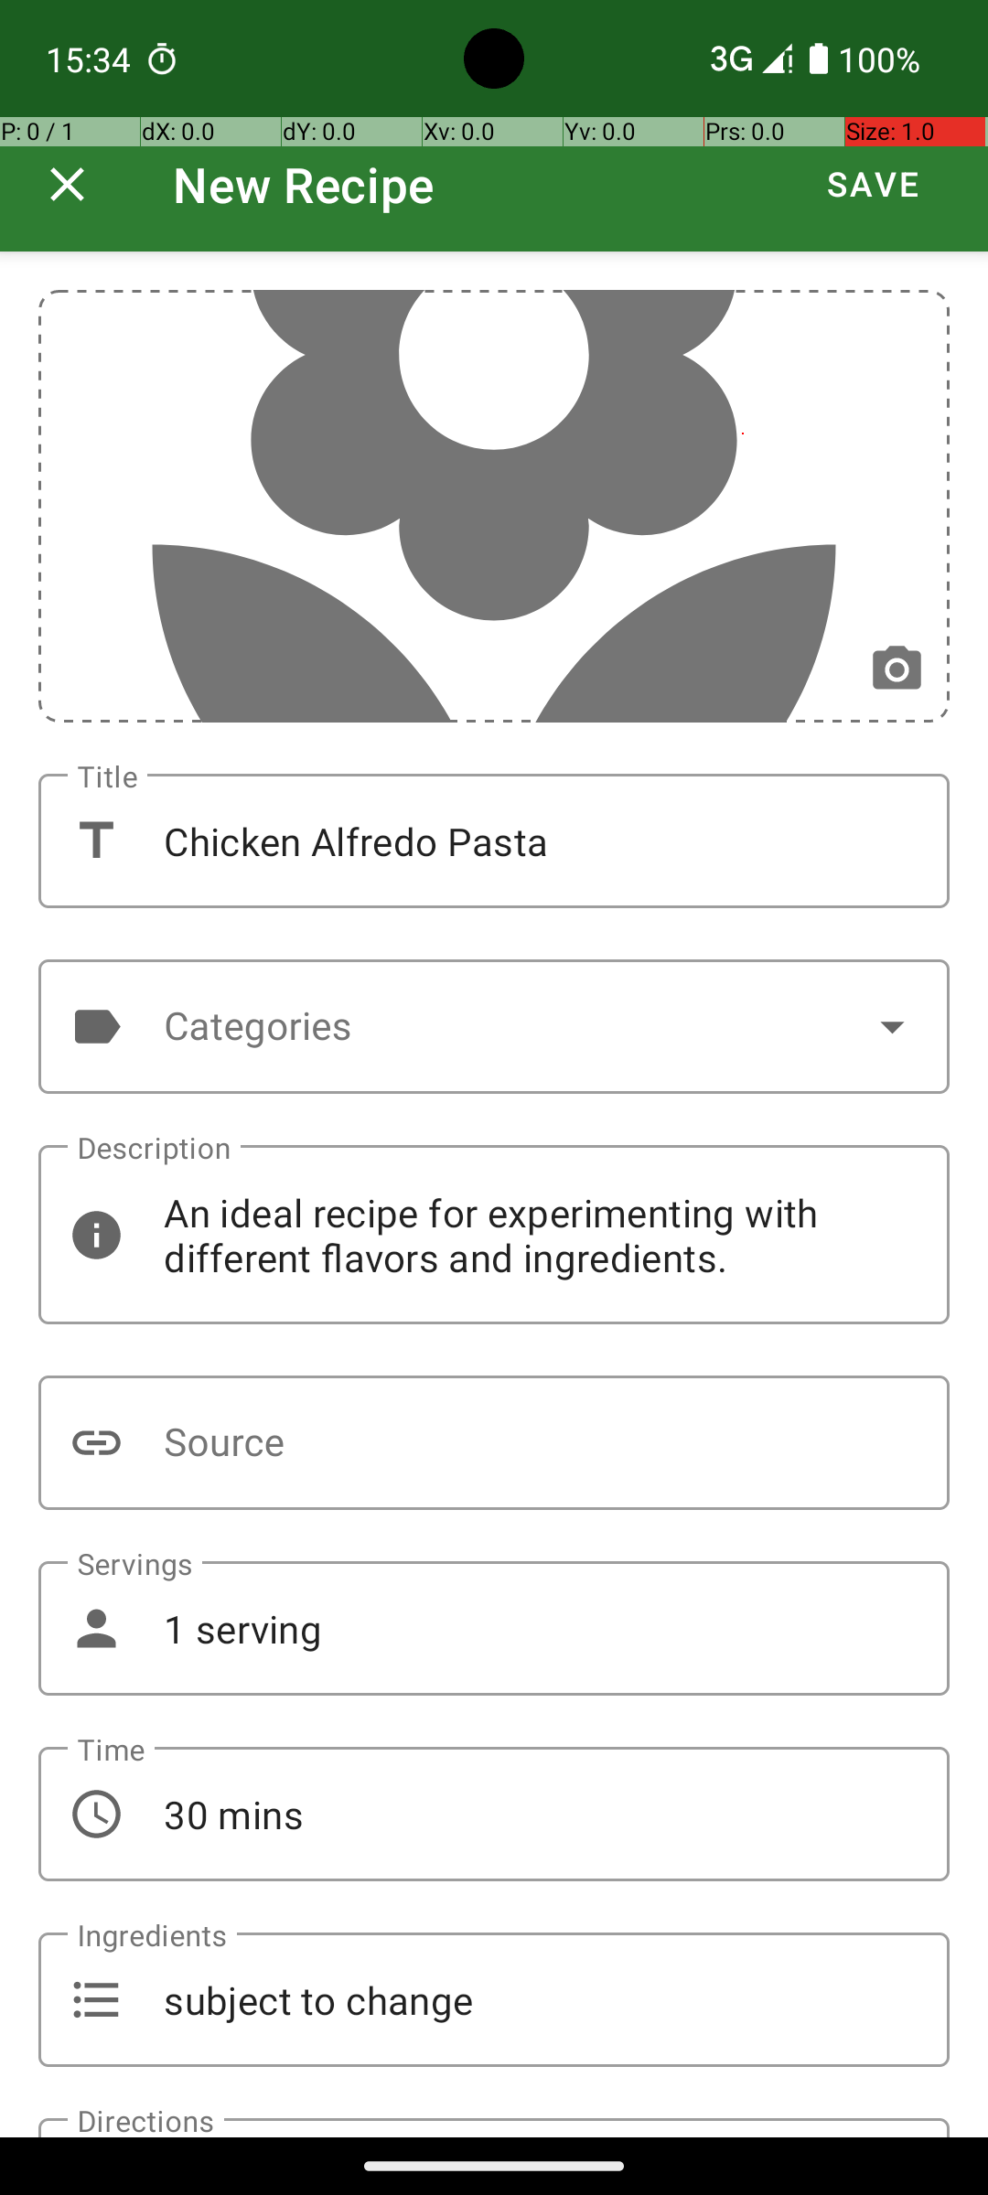  Describe the element at coordinates (897, 669) in the screenshot. I see `Change photo` at that location.